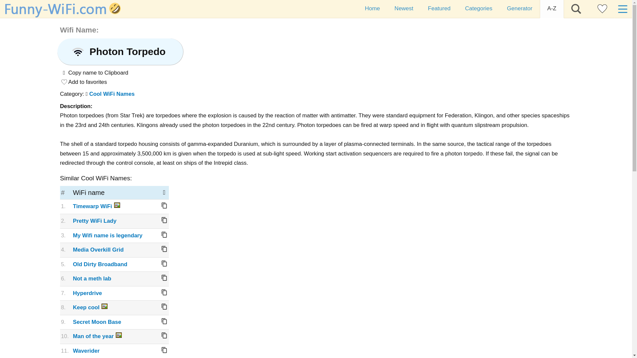 This screenshot has width=637, height=358. What do you see at coordinates (164, 292) in the screenshot?
I see `Copy name to Clipboard` at bounding box center [164, 292].